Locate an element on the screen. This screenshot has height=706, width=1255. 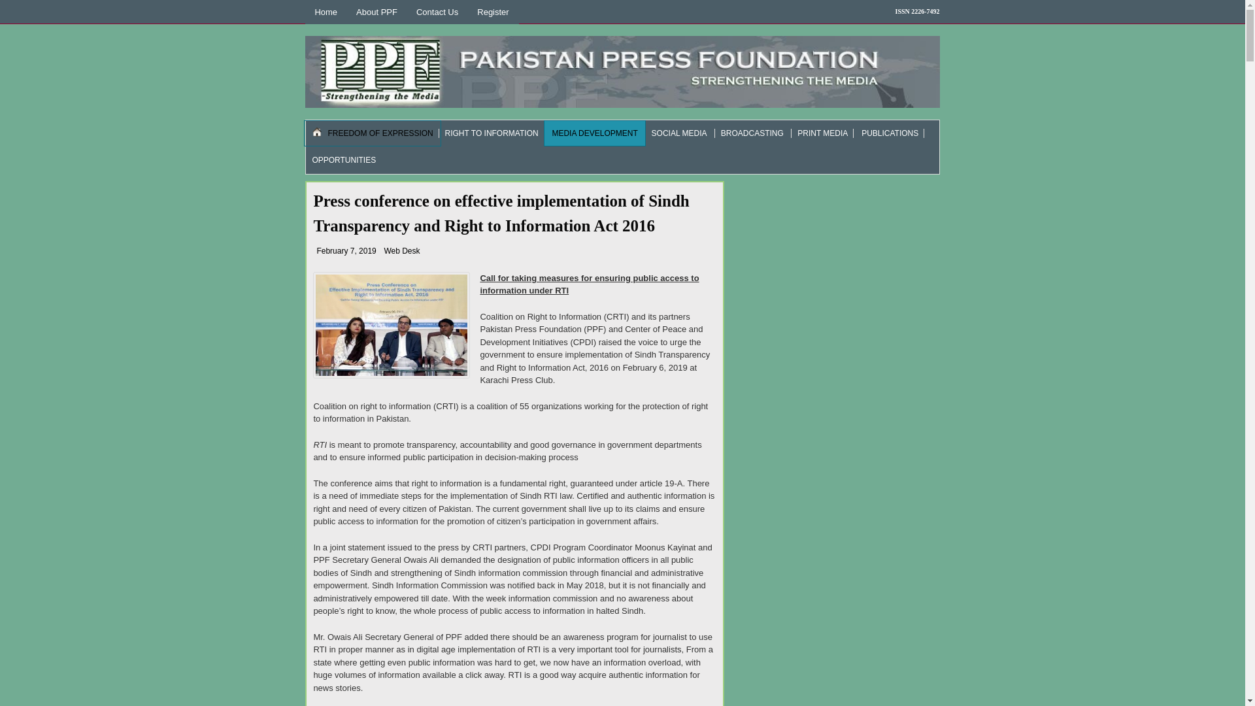
RIGHT TO INFORMATION is located at coordinates (492, 133).